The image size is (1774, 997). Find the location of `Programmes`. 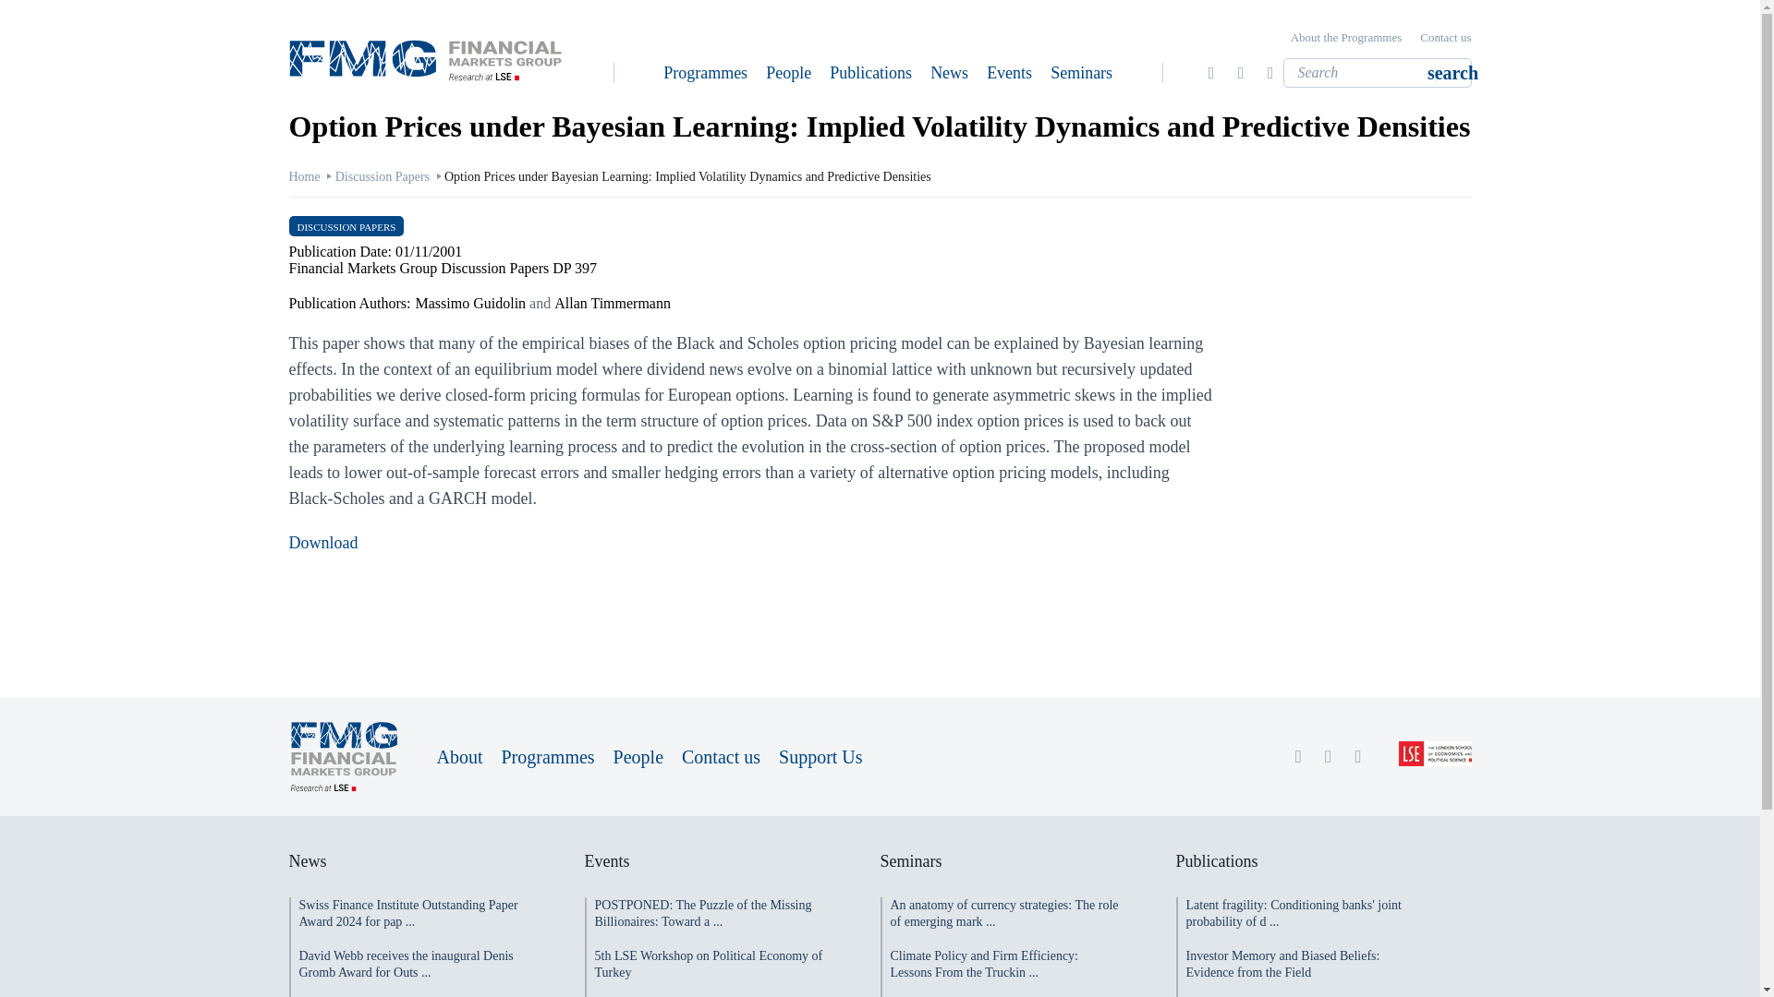

Programmes is located at coordinates (547, 756).